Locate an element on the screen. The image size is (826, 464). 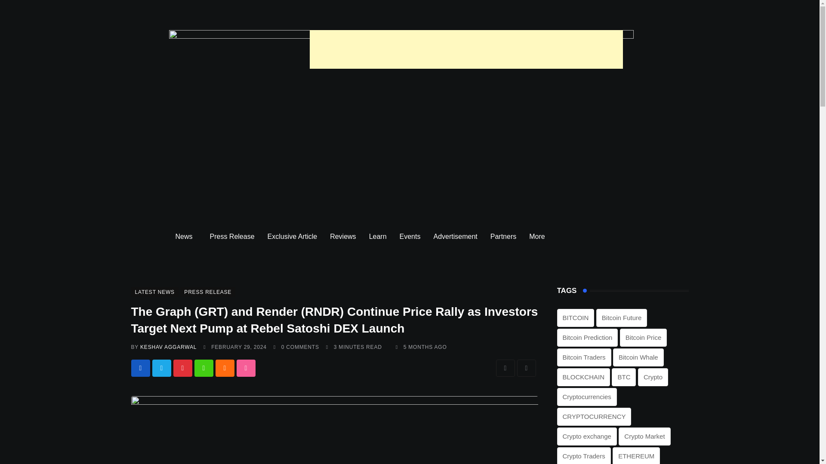
KESHAV AGGARWAL is located at coordinates (168, 347).